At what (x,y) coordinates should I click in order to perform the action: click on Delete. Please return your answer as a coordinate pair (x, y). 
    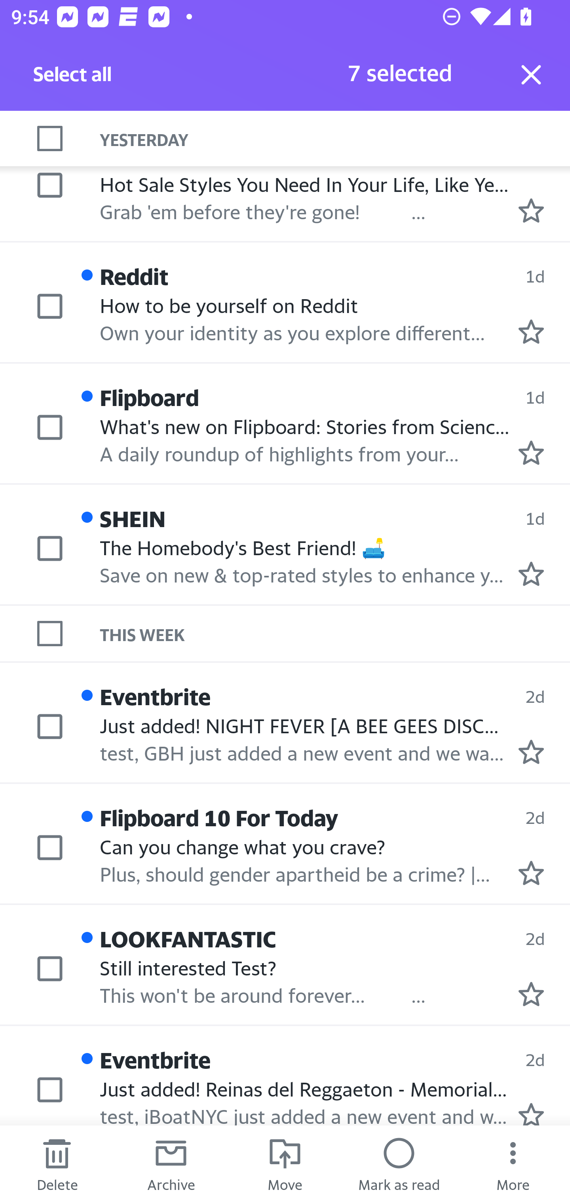
    Looking at the image, I should click on (57, 1164).